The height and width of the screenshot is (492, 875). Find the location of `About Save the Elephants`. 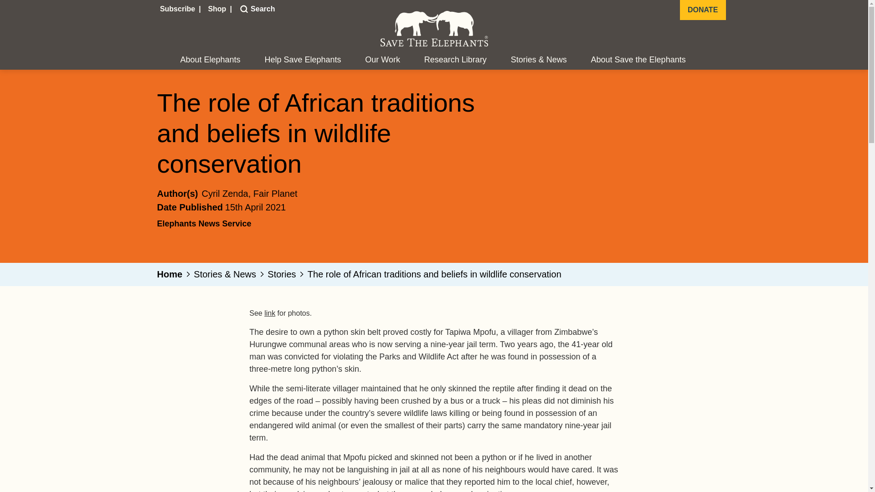

About Save the Elephants is located at coordinates (638, 60).